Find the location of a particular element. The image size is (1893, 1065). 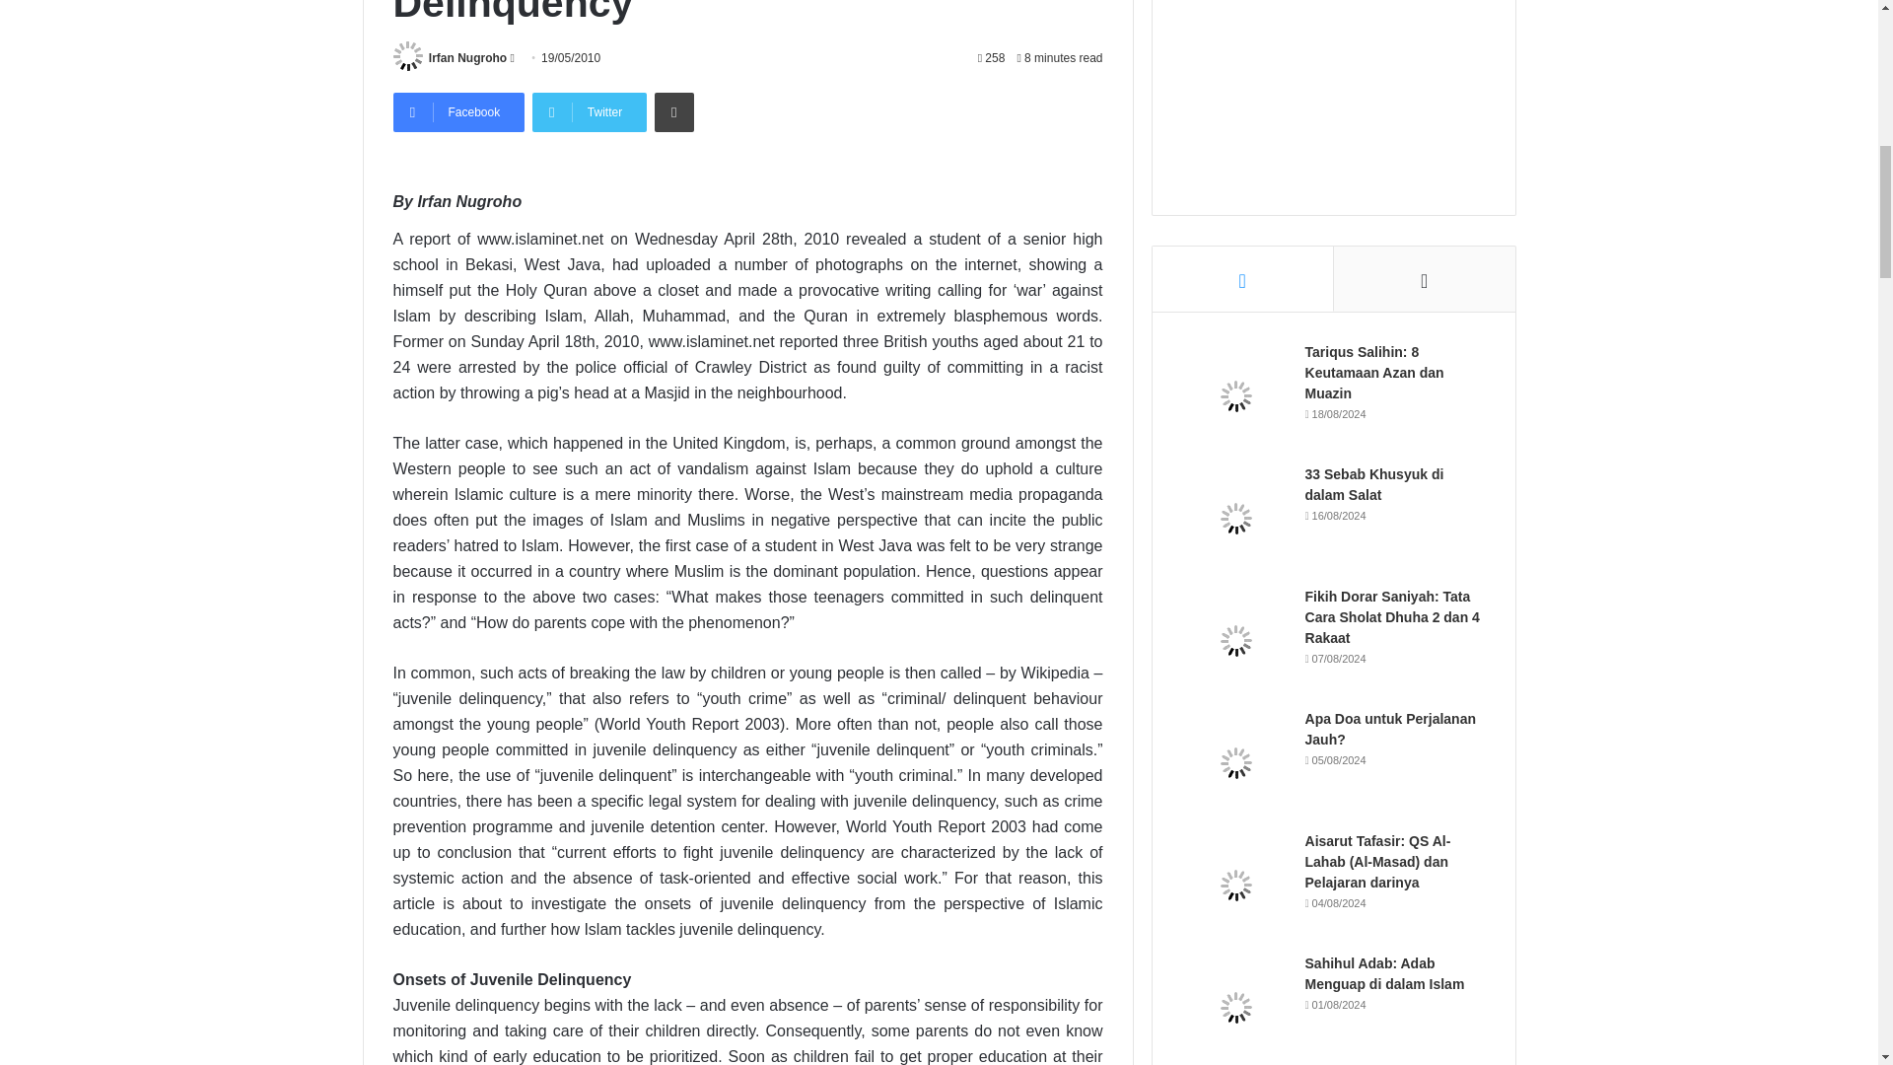

Irfan Nugroho is located at coordinates (467, 57).